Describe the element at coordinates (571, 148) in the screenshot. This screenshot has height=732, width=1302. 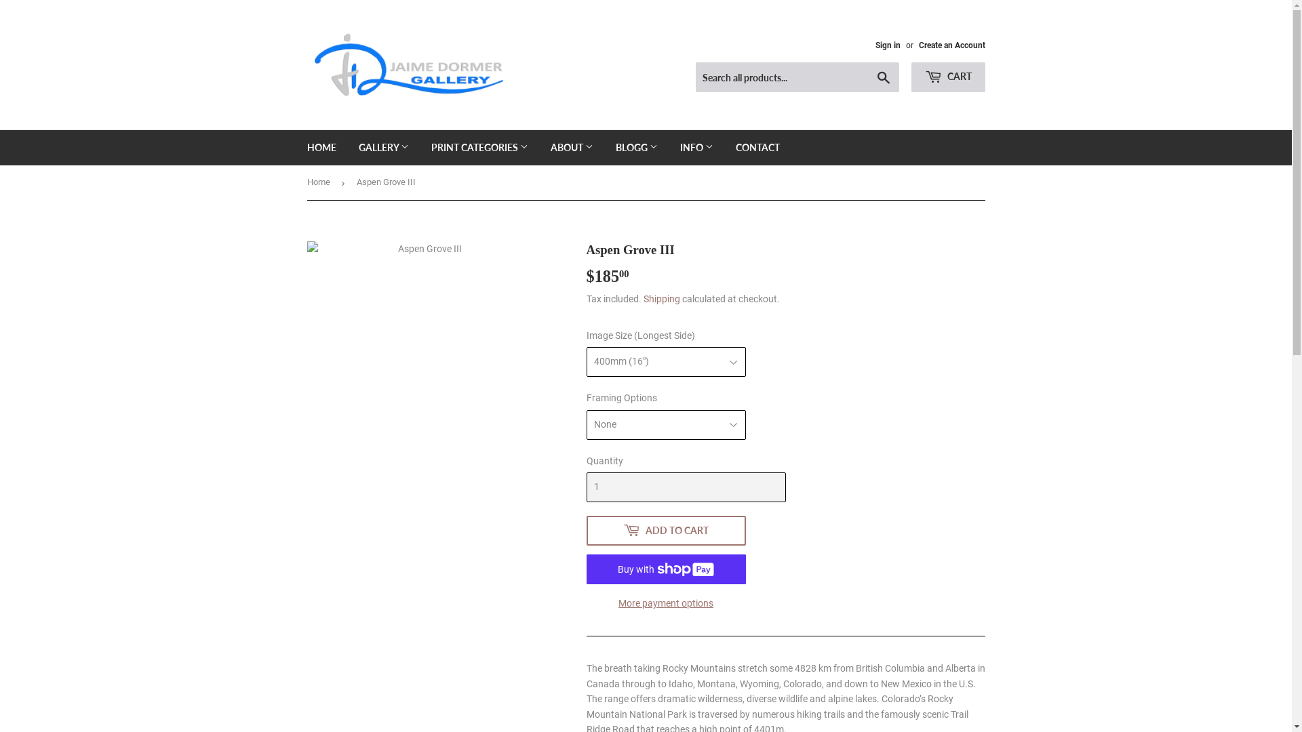
I see `ABOUT` at that location.